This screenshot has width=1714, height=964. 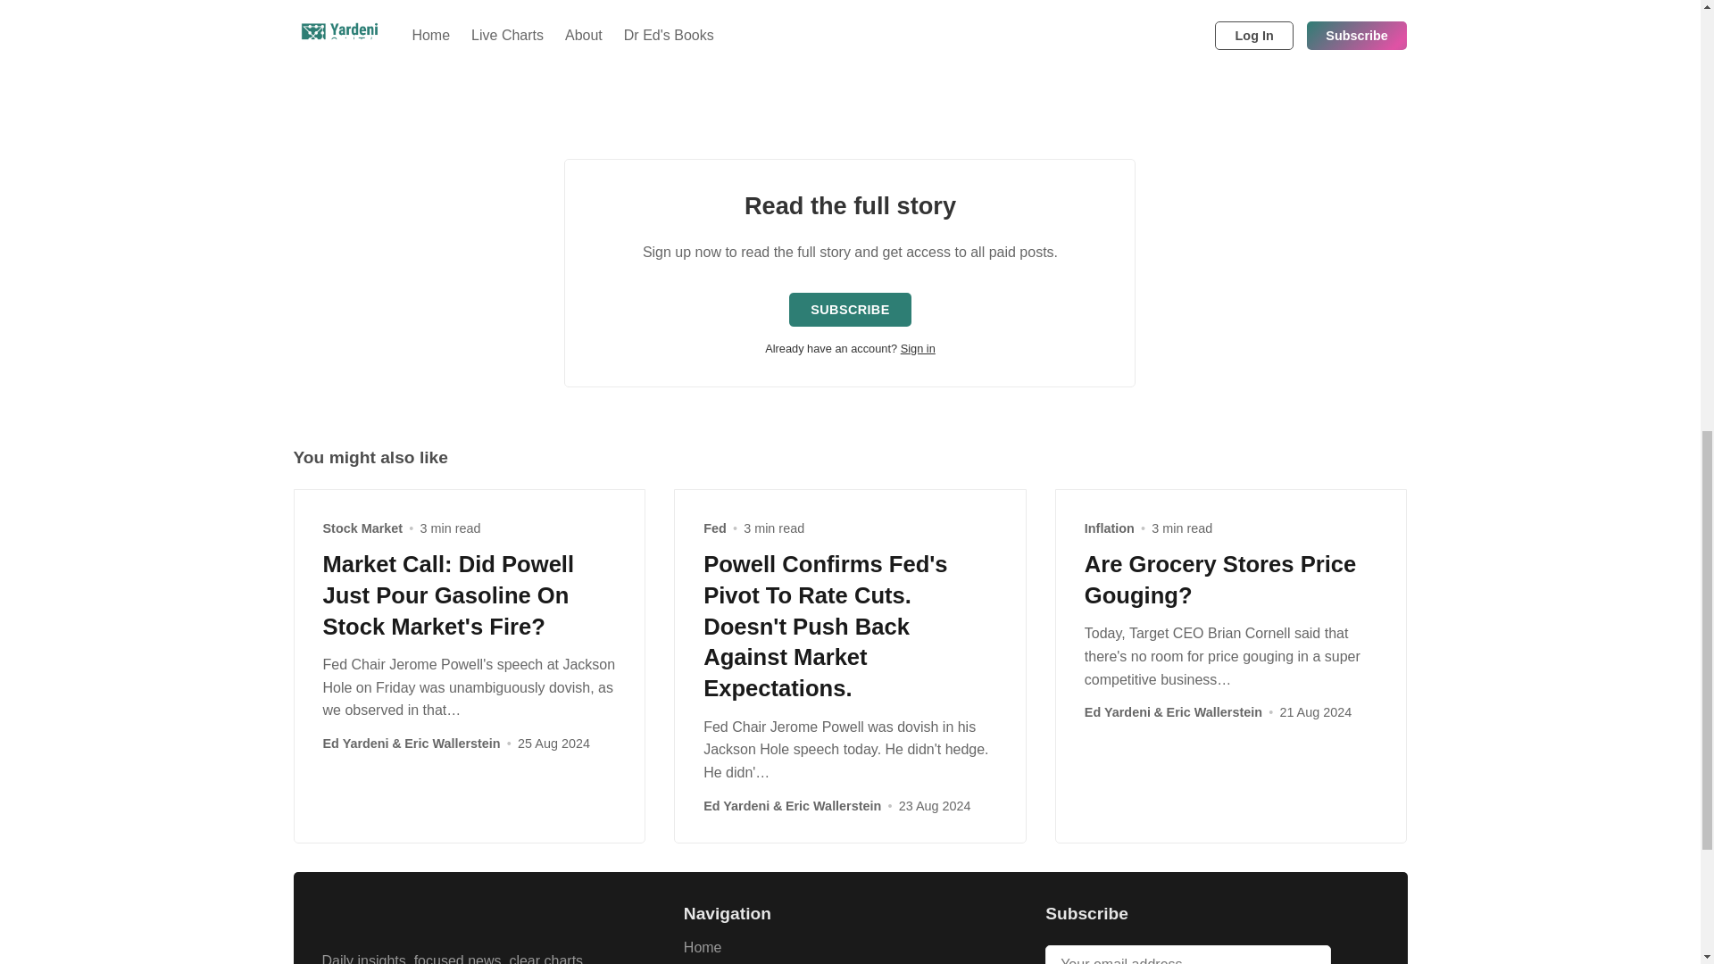 What do you see at coordinates (362, 528) in the screenshot?
I see `Stock Market` at bounding box center [362, 528].